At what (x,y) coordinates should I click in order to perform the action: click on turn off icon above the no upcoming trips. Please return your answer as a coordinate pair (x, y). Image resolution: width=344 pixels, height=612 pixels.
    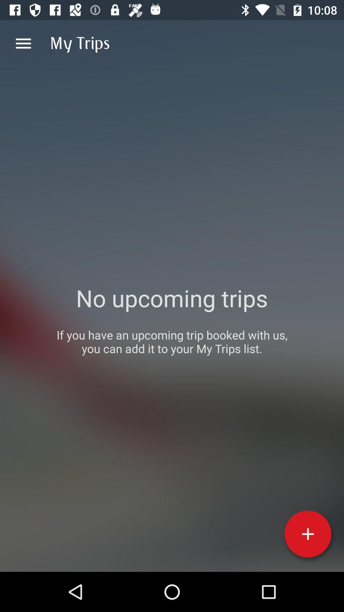
    Looking at the image, I should click on (23, 43).